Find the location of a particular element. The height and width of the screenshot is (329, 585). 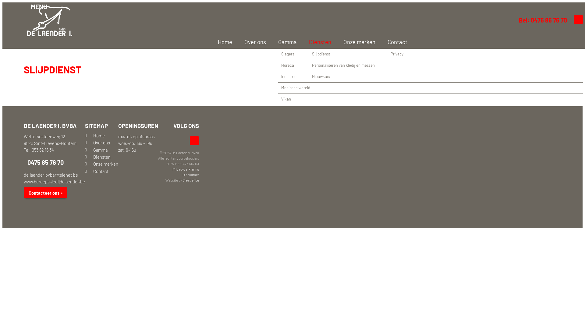

Onze merken is located at coordinates (102, 165).